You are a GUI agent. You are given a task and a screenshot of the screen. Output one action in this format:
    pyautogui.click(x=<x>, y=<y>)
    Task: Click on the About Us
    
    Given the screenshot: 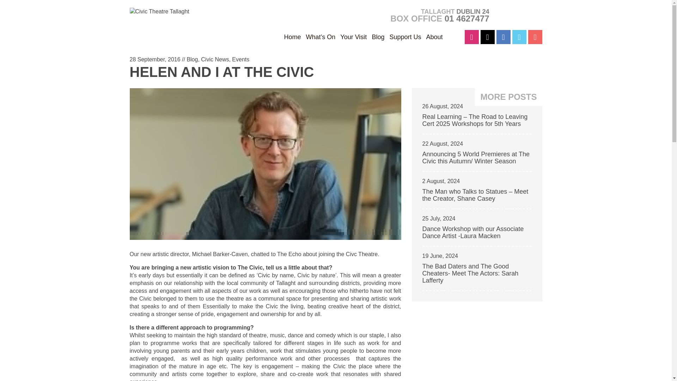 What is the action you would take?
    pyautogui.click(x=434, y=37)
    